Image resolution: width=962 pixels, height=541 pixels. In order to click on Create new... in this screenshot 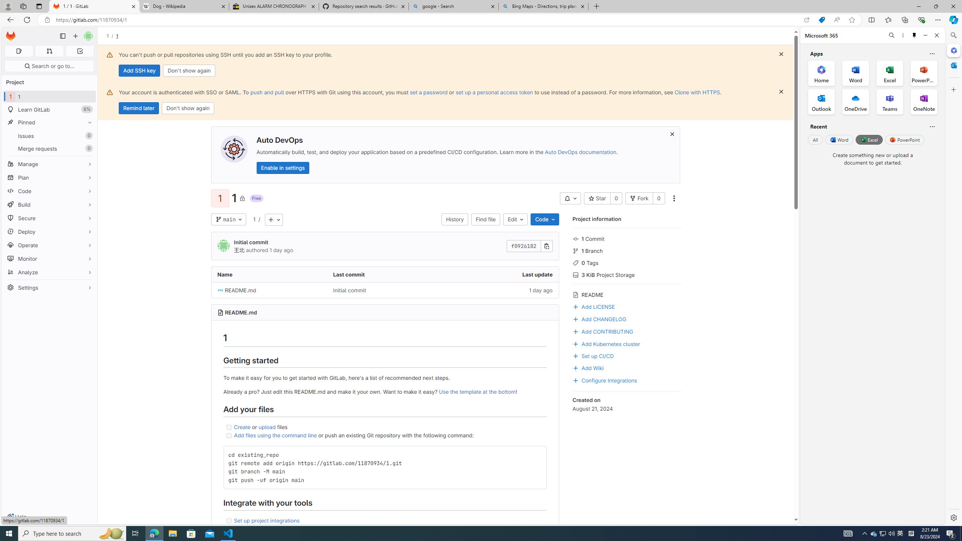, I will do `click(75, 36)`.